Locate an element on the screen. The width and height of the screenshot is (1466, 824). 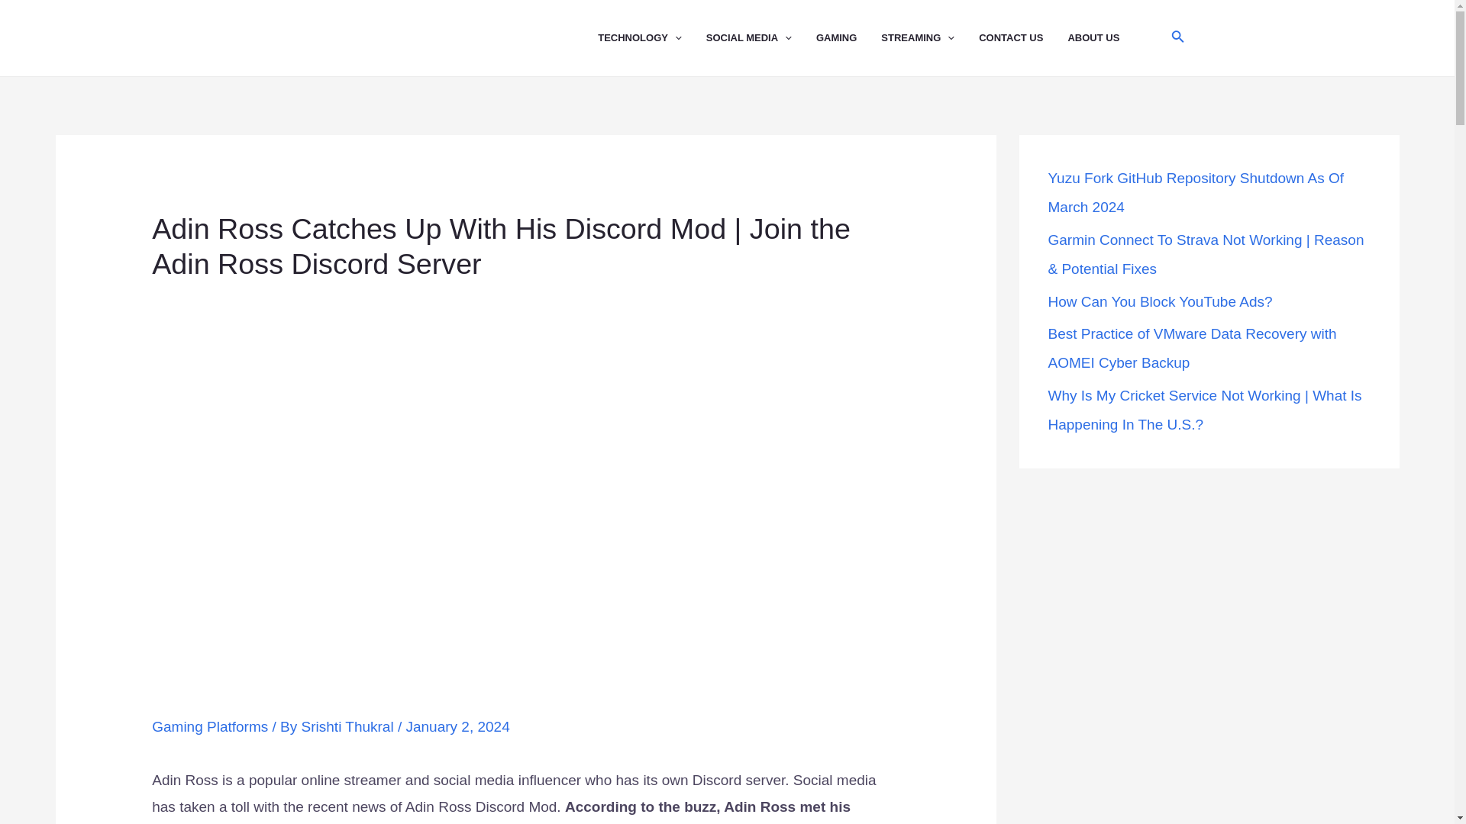
CONTACT US is located at coordinates (1023, 38).